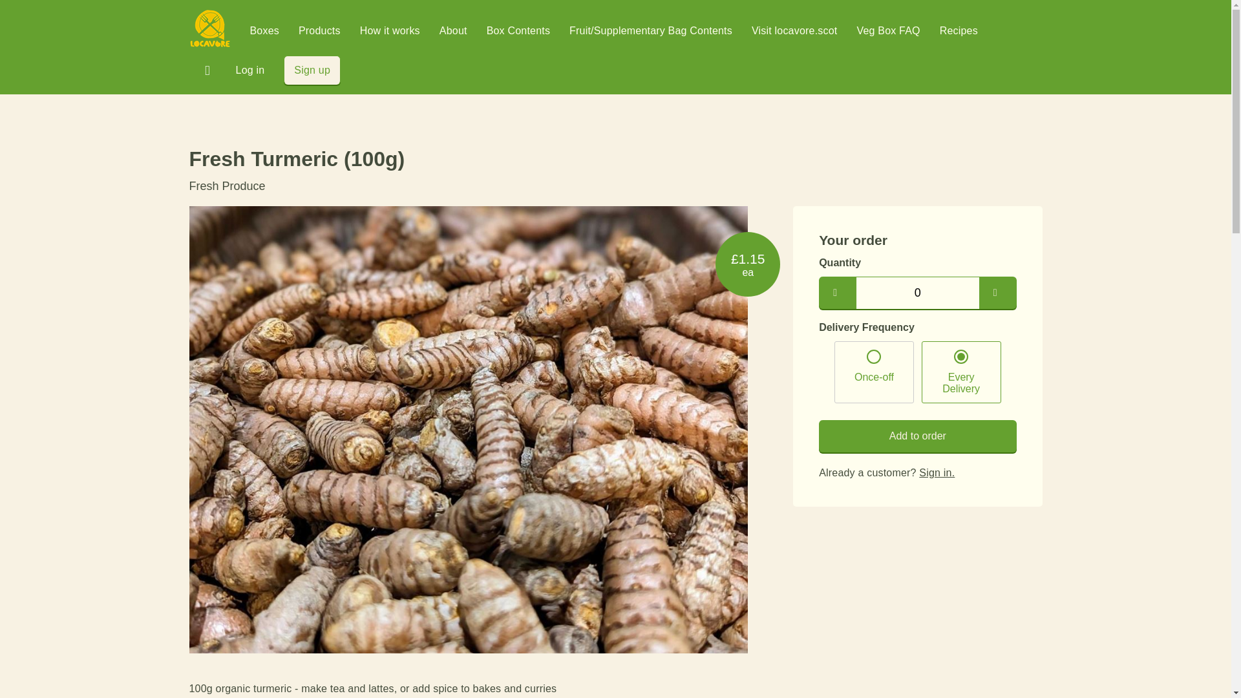 Image resolution: width=1241 pixels, height=698 pixels. Describe the element at coordinates (918, 436) in the screenshot. I see `Add to order` at that location.